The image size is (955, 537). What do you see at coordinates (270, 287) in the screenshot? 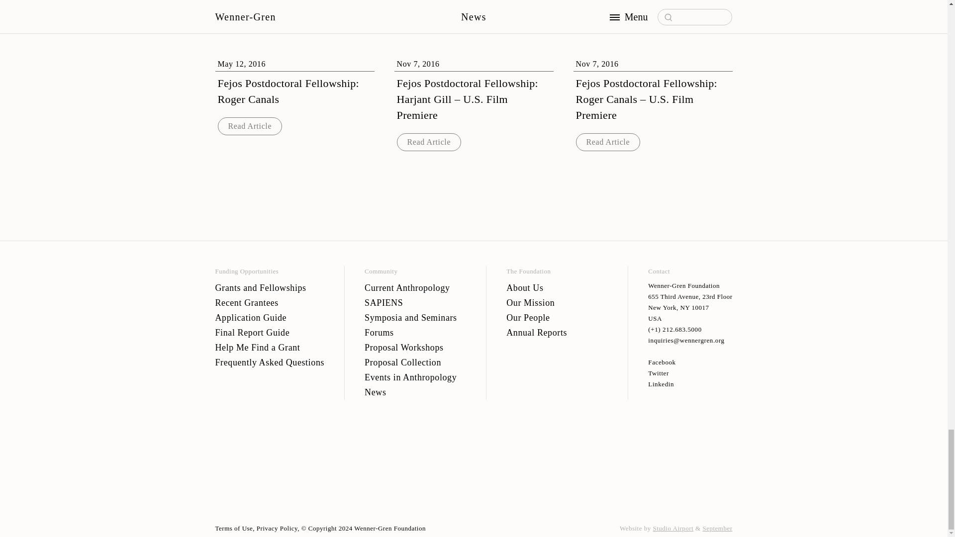
I see `Grants and Fellowships` at bounding box center [270, 287].